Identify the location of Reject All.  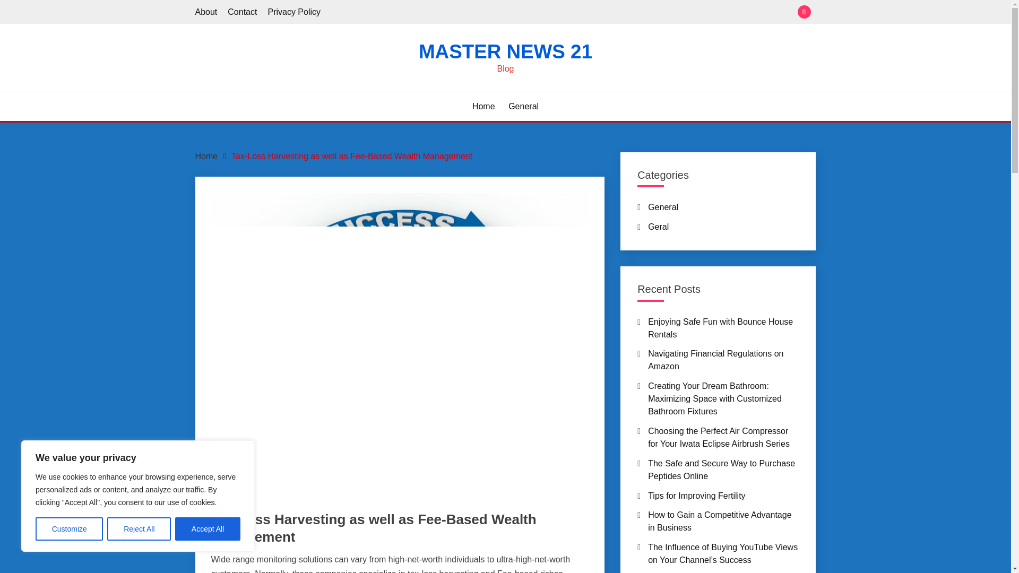
(139, 529).